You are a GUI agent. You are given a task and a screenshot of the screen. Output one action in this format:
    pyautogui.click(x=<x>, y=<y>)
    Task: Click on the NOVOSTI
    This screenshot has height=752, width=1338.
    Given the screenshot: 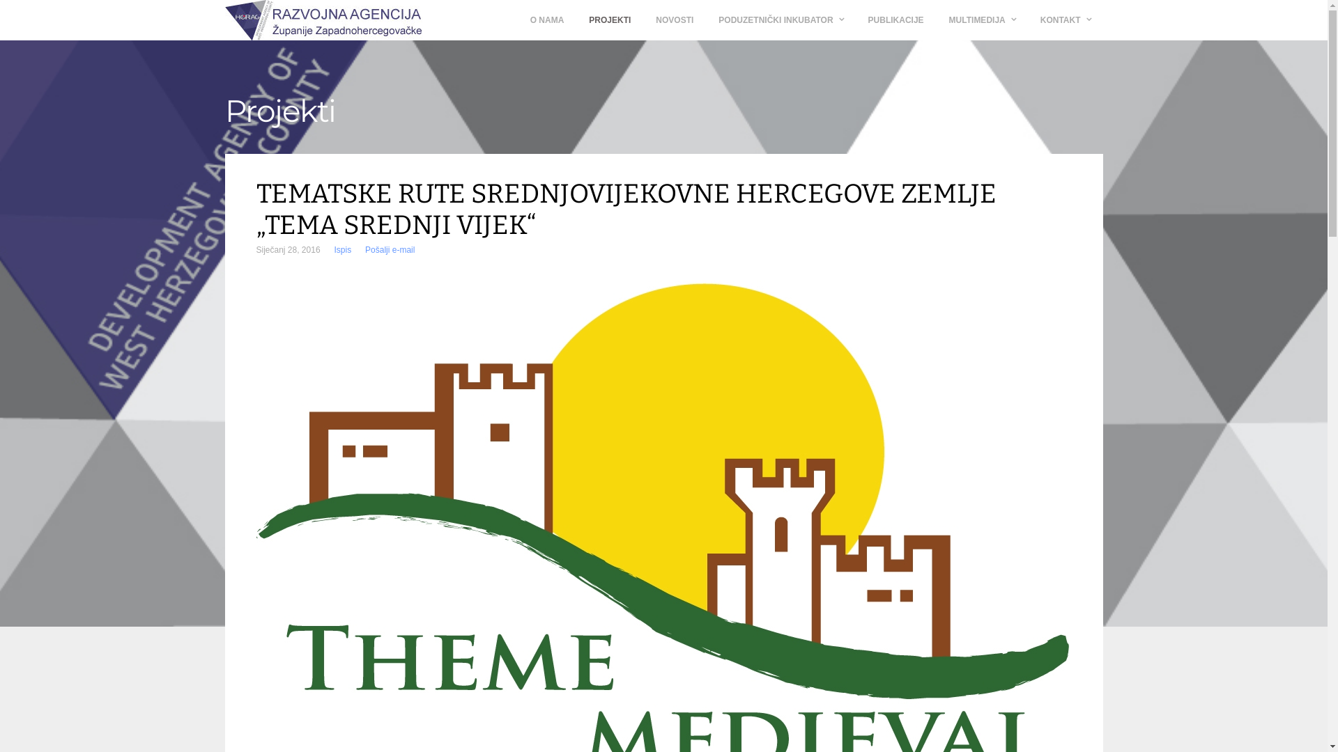 What is the action you would take?
    pyautogui.click(x=675, y=20)
    